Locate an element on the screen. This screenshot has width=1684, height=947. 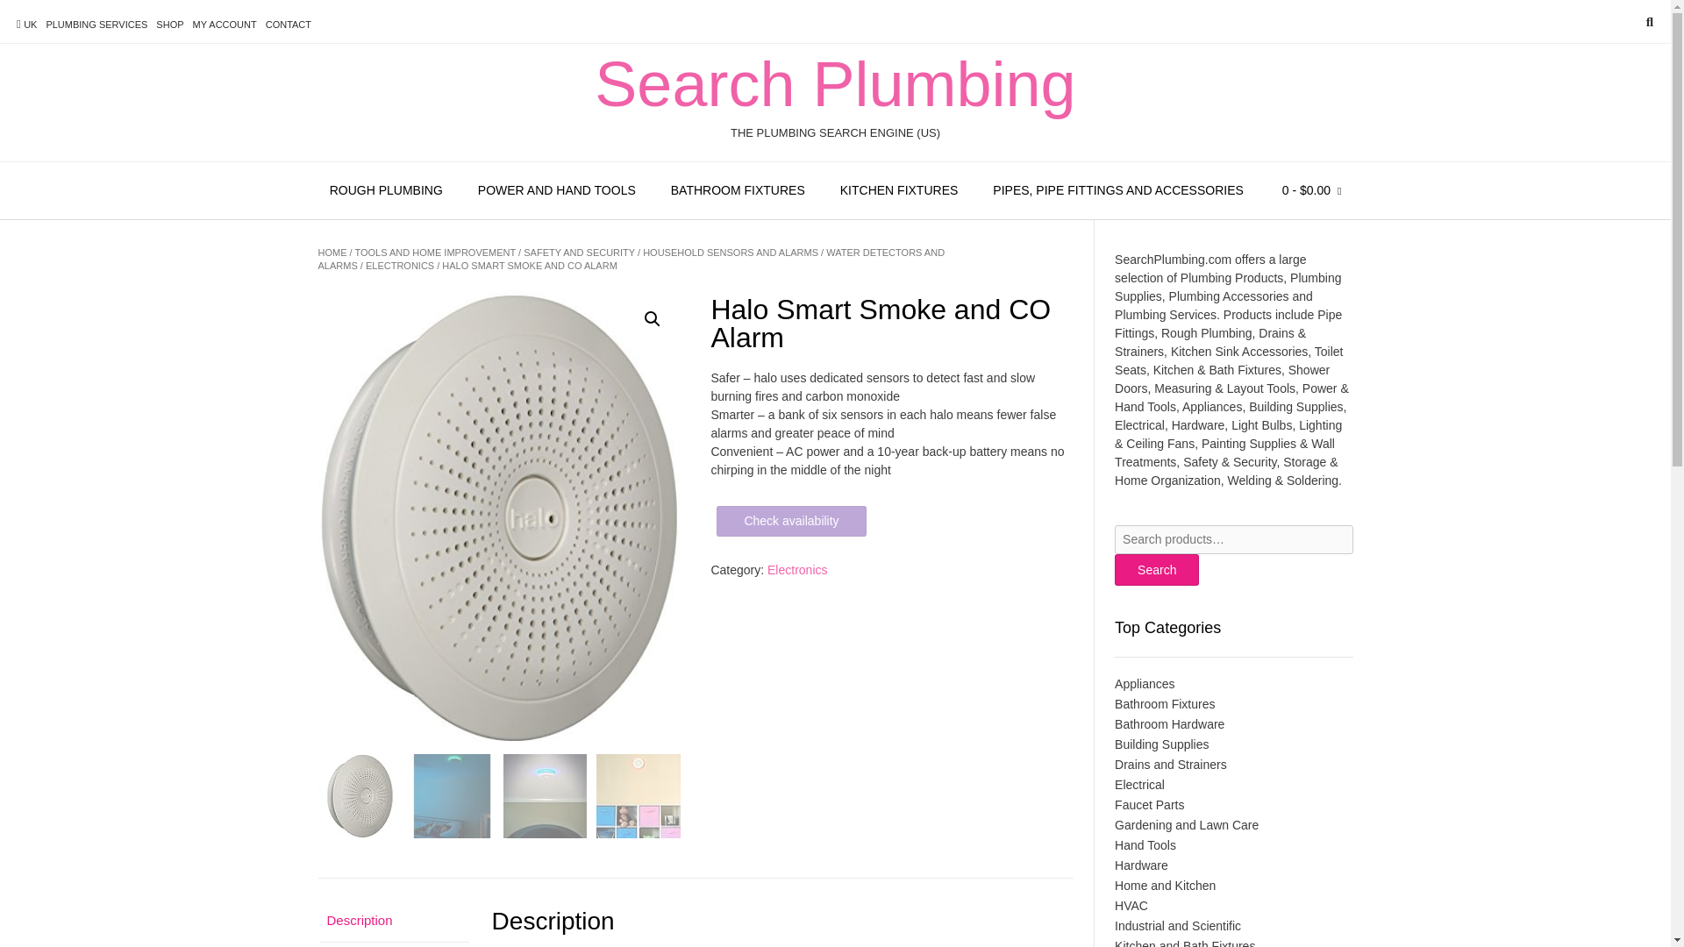
SHOP is located at coordinates (170, 25).